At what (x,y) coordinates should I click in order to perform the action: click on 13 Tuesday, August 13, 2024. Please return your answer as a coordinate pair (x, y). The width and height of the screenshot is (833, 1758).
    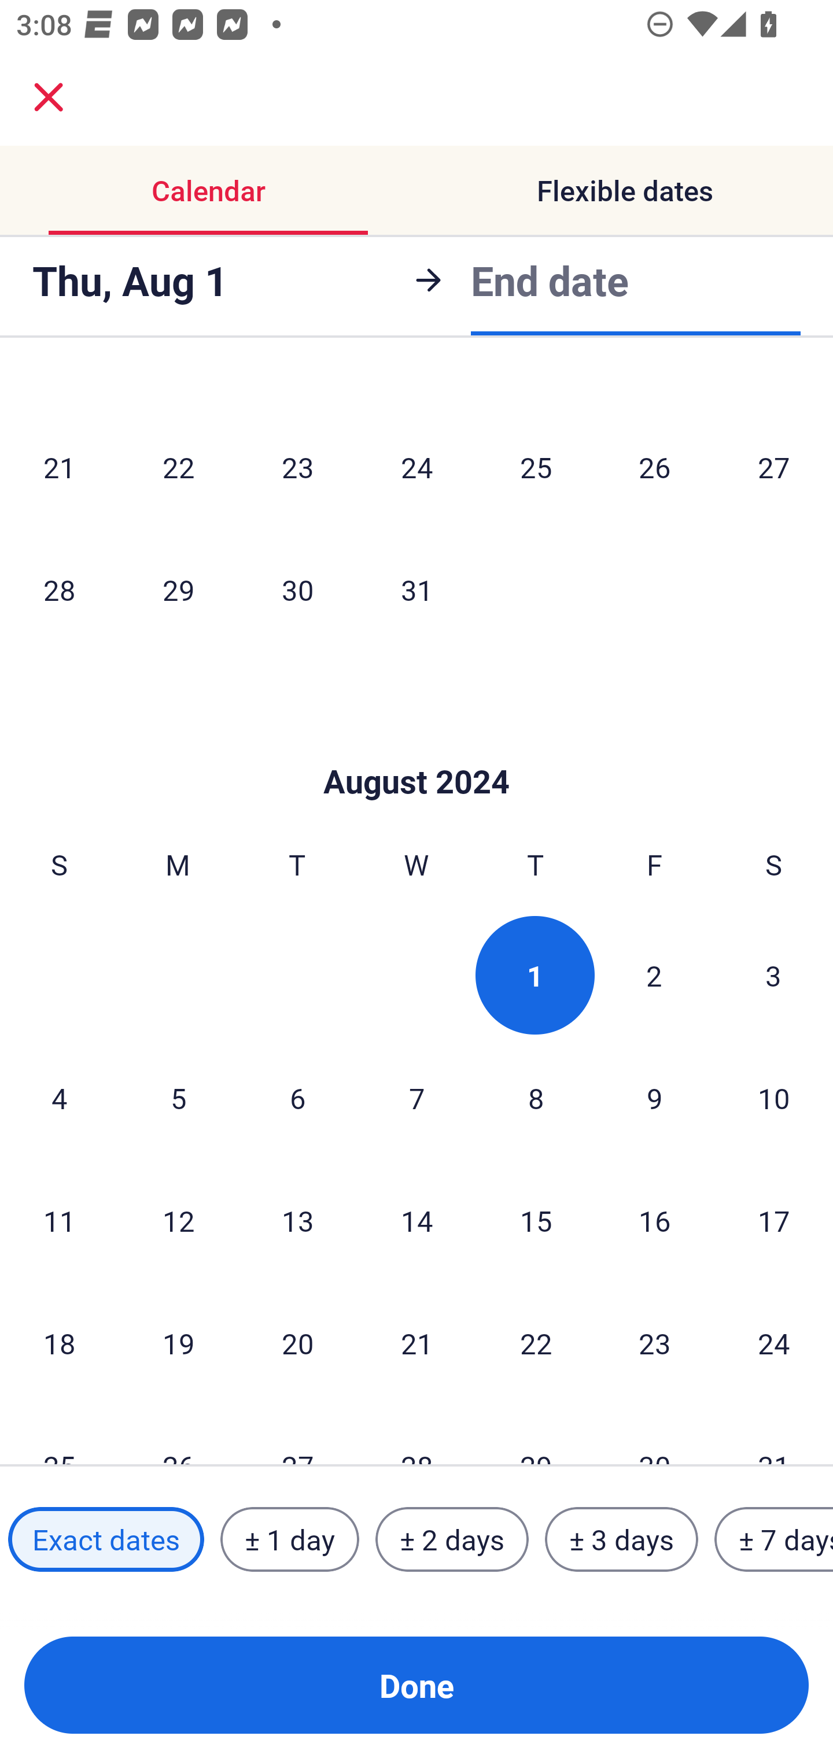
    Looking at the image, I should click on (297, 1221).